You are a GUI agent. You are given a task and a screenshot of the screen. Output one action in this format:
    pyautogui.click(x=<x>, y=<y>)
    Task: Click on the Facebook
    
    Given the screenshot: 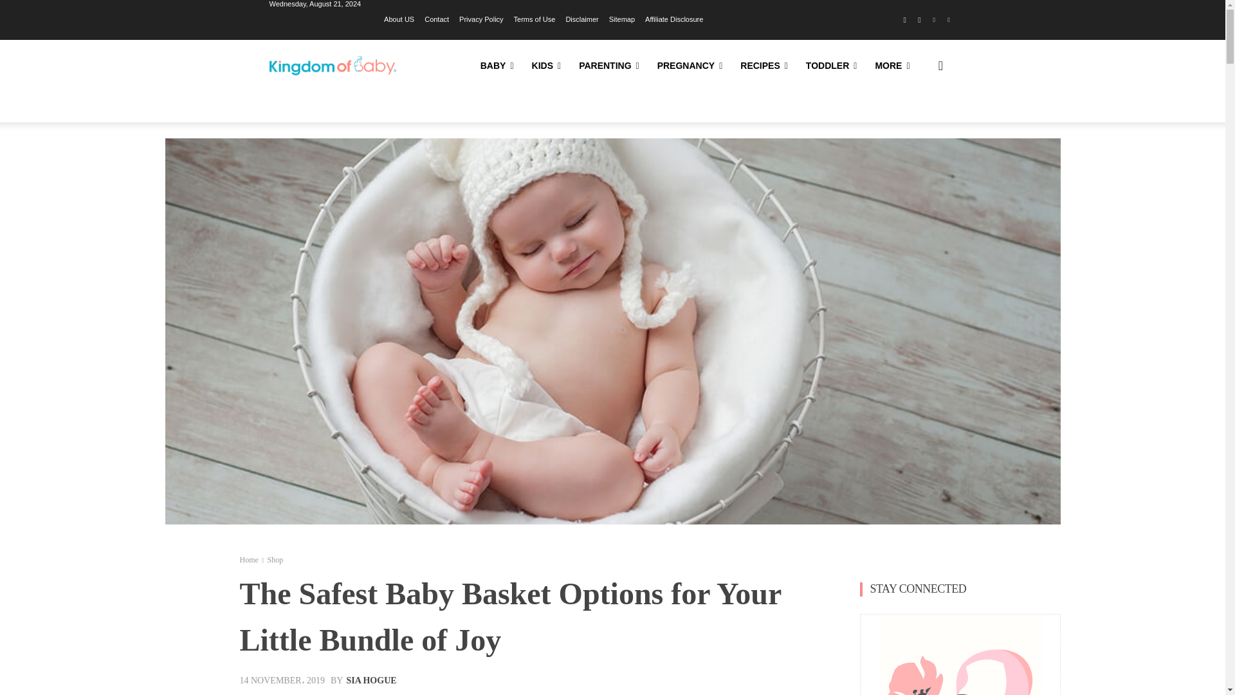 What is the action you would take?
    pyautogui.click(x=904, y=21)
    